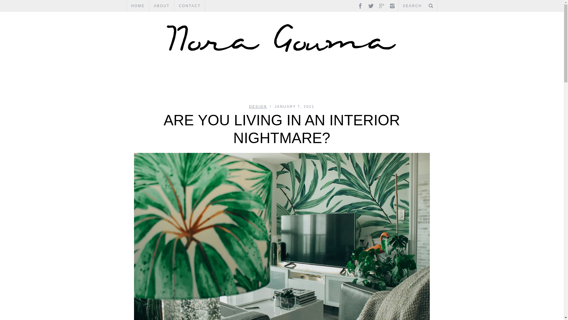  Describe the element at coordinates (138, 6) in the screenshot. I see `HOME` at that location.